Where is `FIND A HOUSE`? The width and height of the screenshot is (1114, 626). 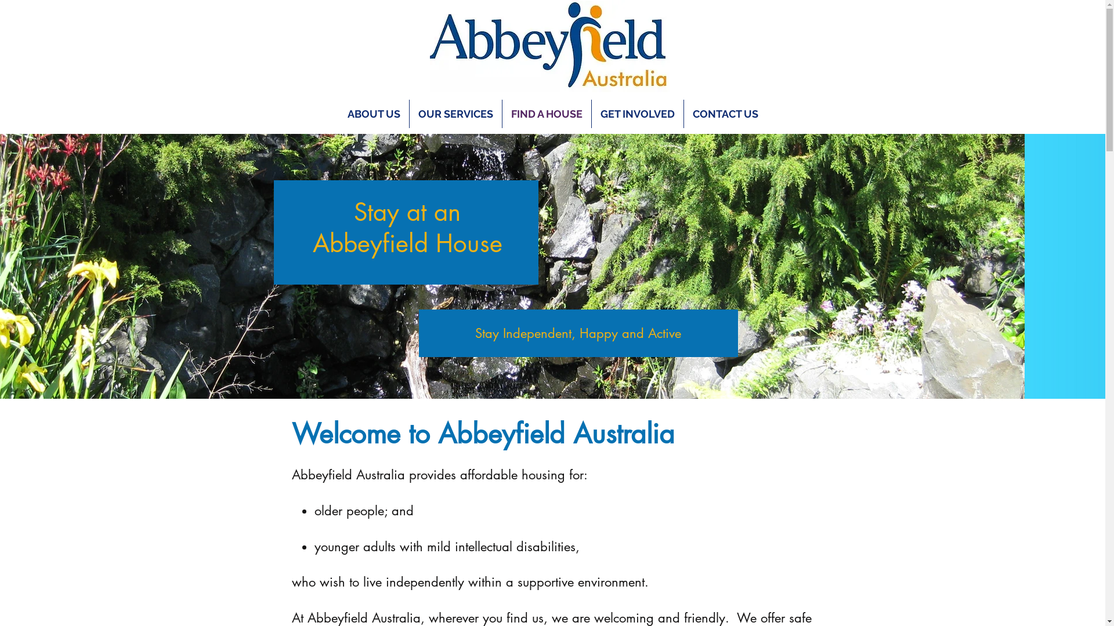 FIND A HOUSE is located at coordinates (547, 114).